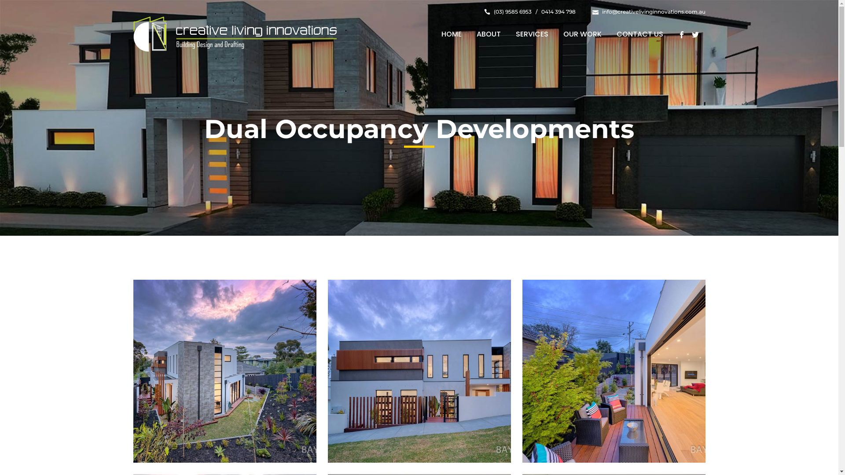 Image resolution: width=845 pixels, height=475 pixels. I want to click on SERVICES, so click(532, 34).